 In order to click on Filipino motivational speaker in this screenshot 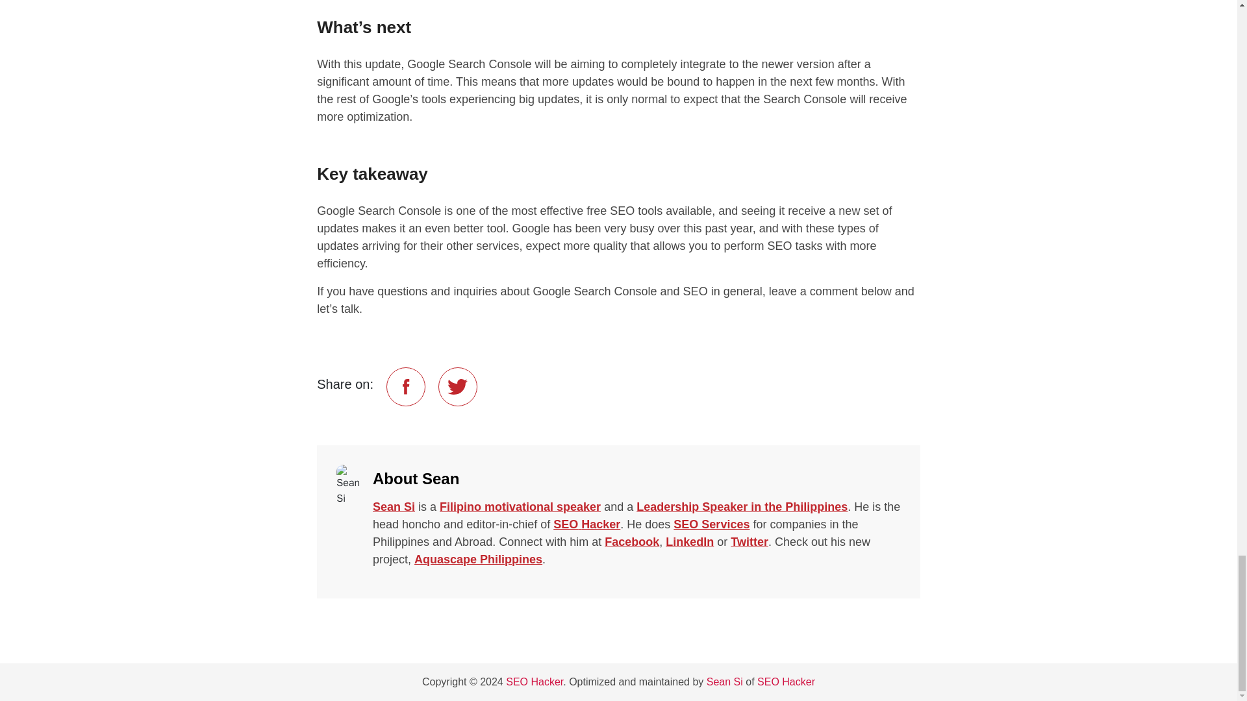, I will do `click(520, 506)`.